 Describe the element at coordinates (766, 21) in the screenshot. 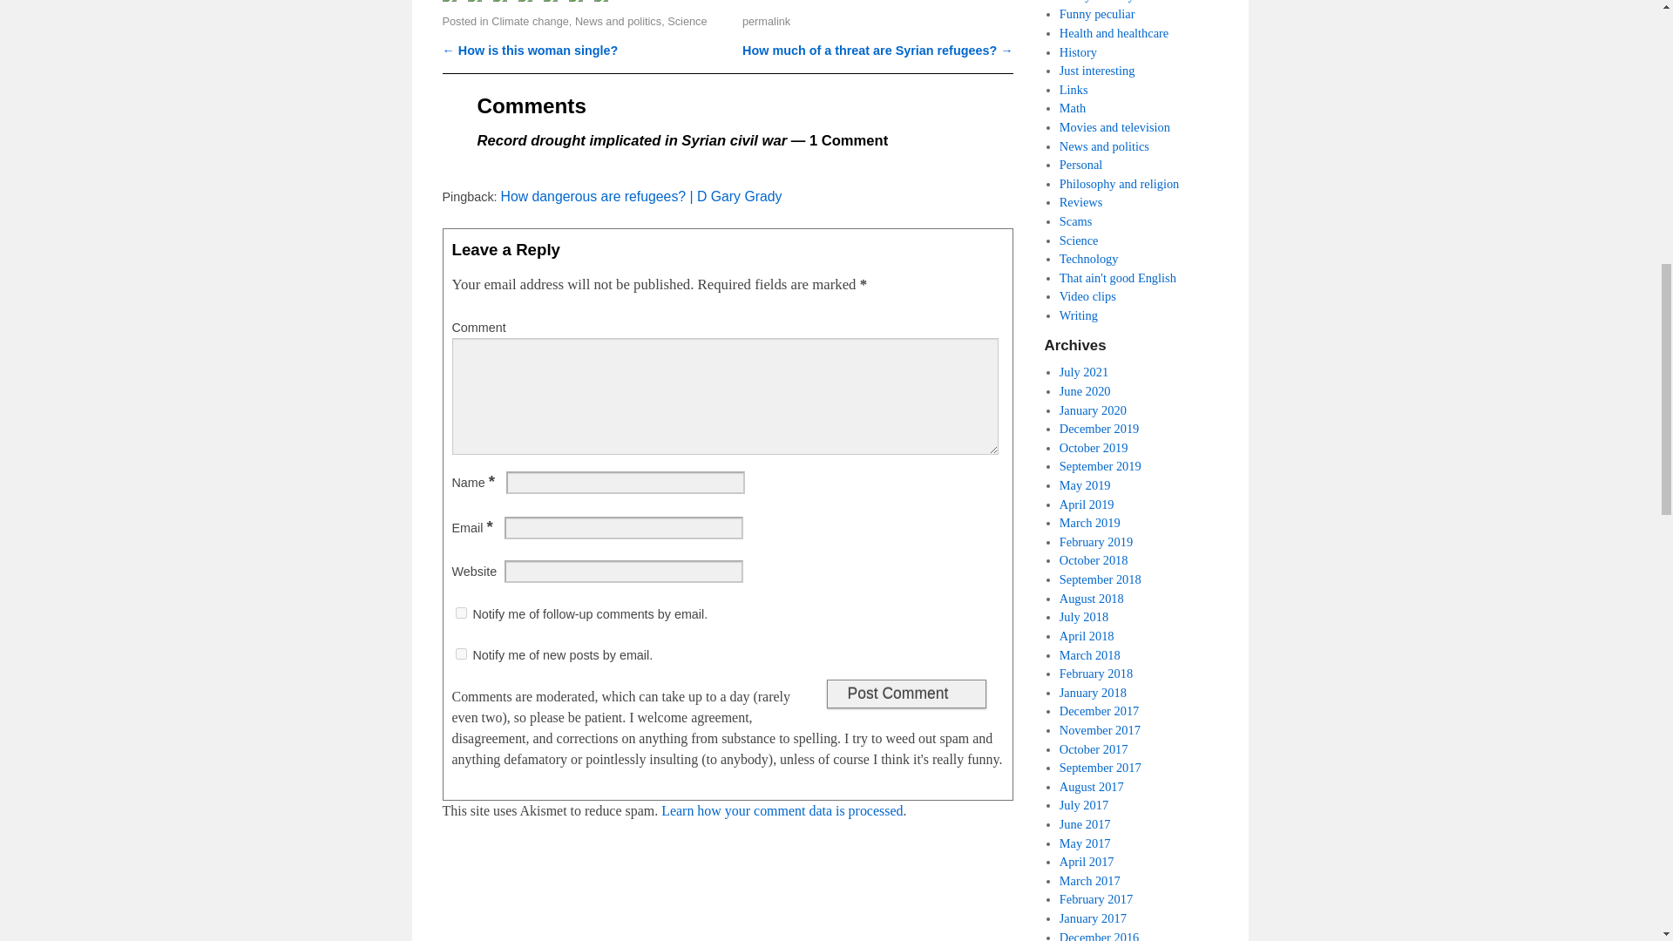

I see `permalink` at that location.